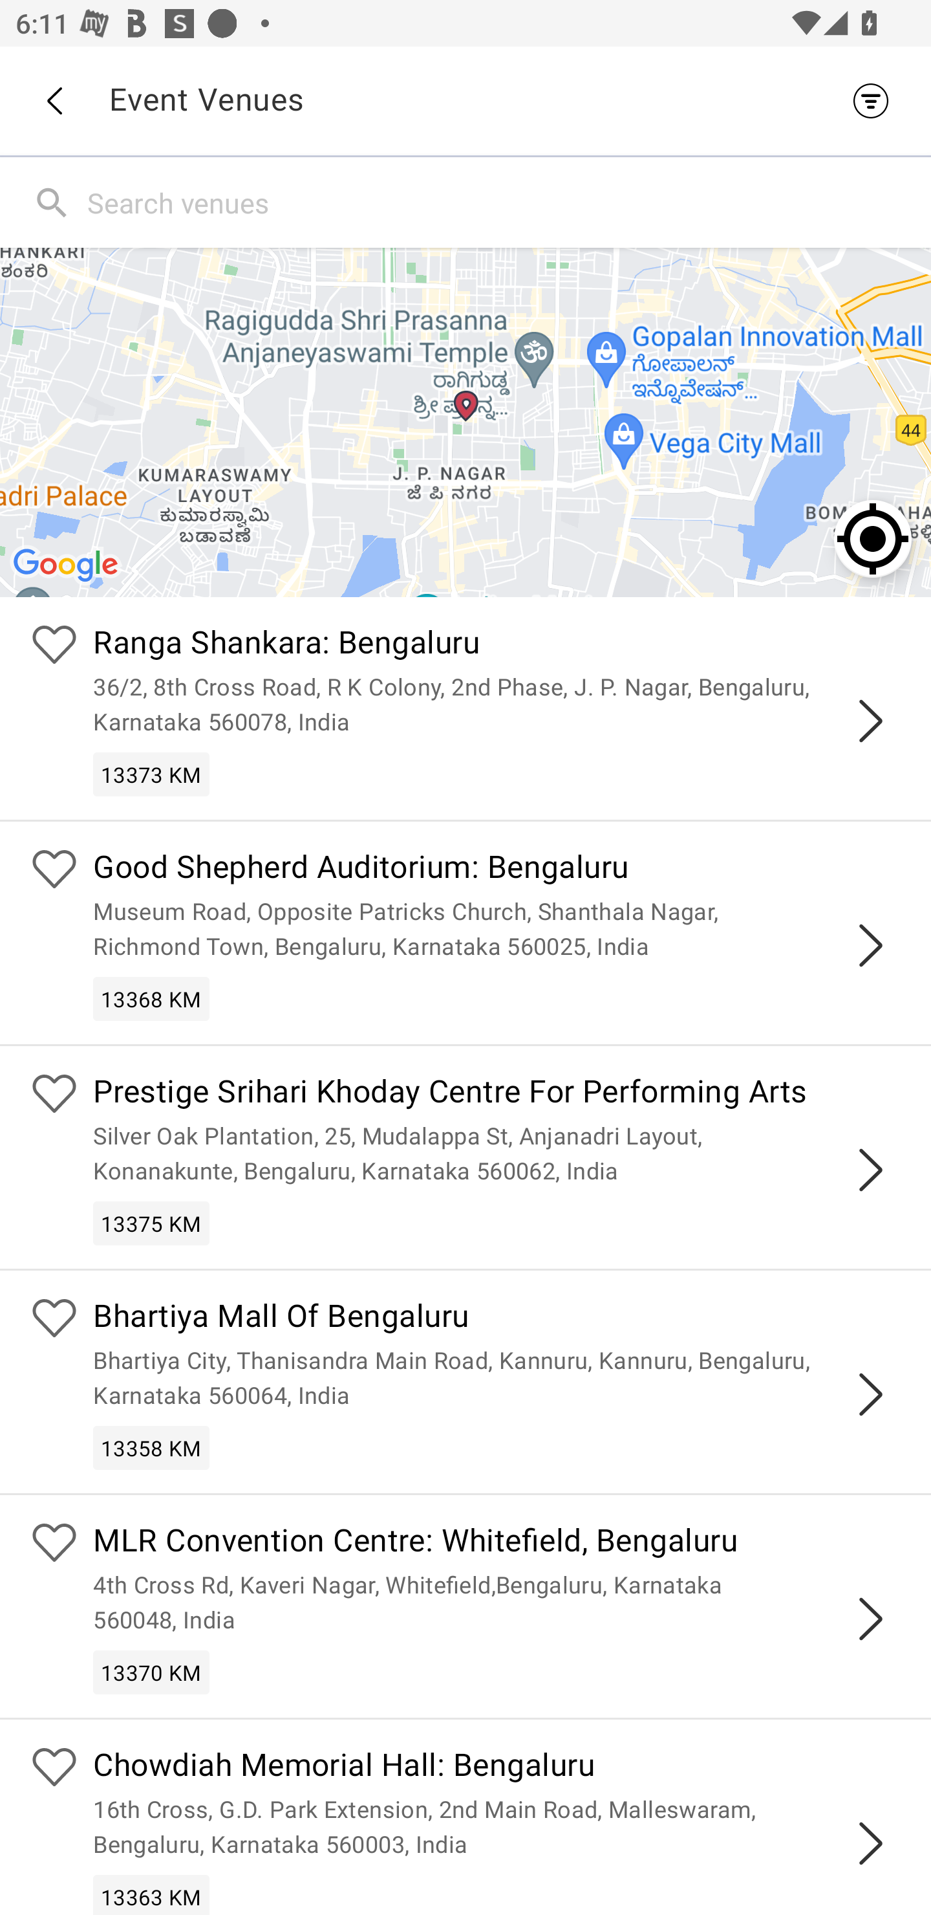  Describe the element at coordinates (870, 721) in the screenshot. I see `` at that location.